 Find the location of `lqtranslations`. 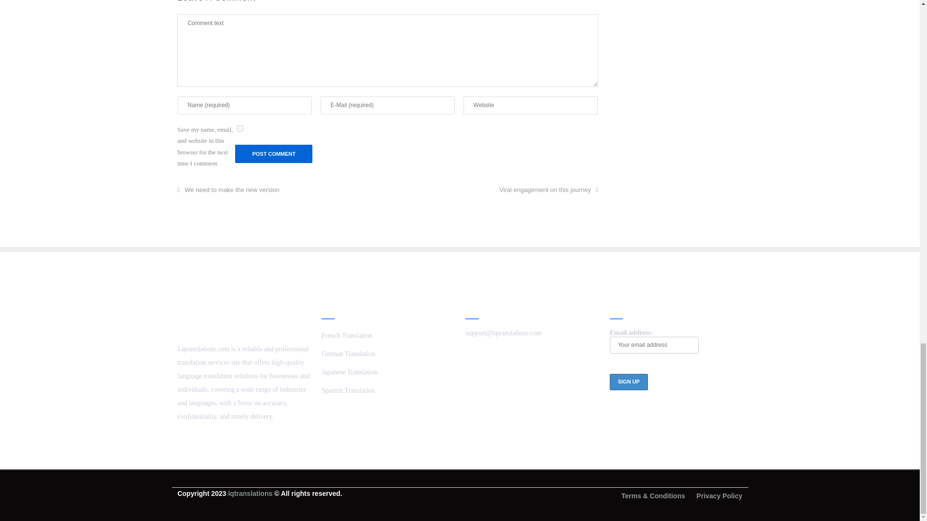

lqtranslations is located at coordinates (250, 494).